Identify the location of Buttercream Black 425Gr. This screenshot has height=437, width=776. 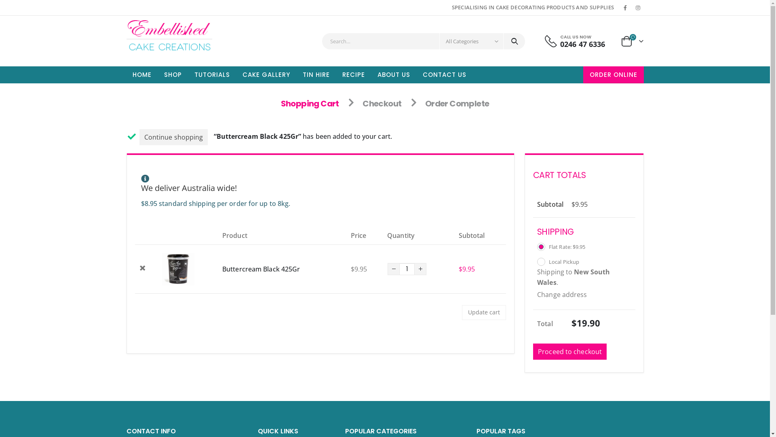
(261, 269).